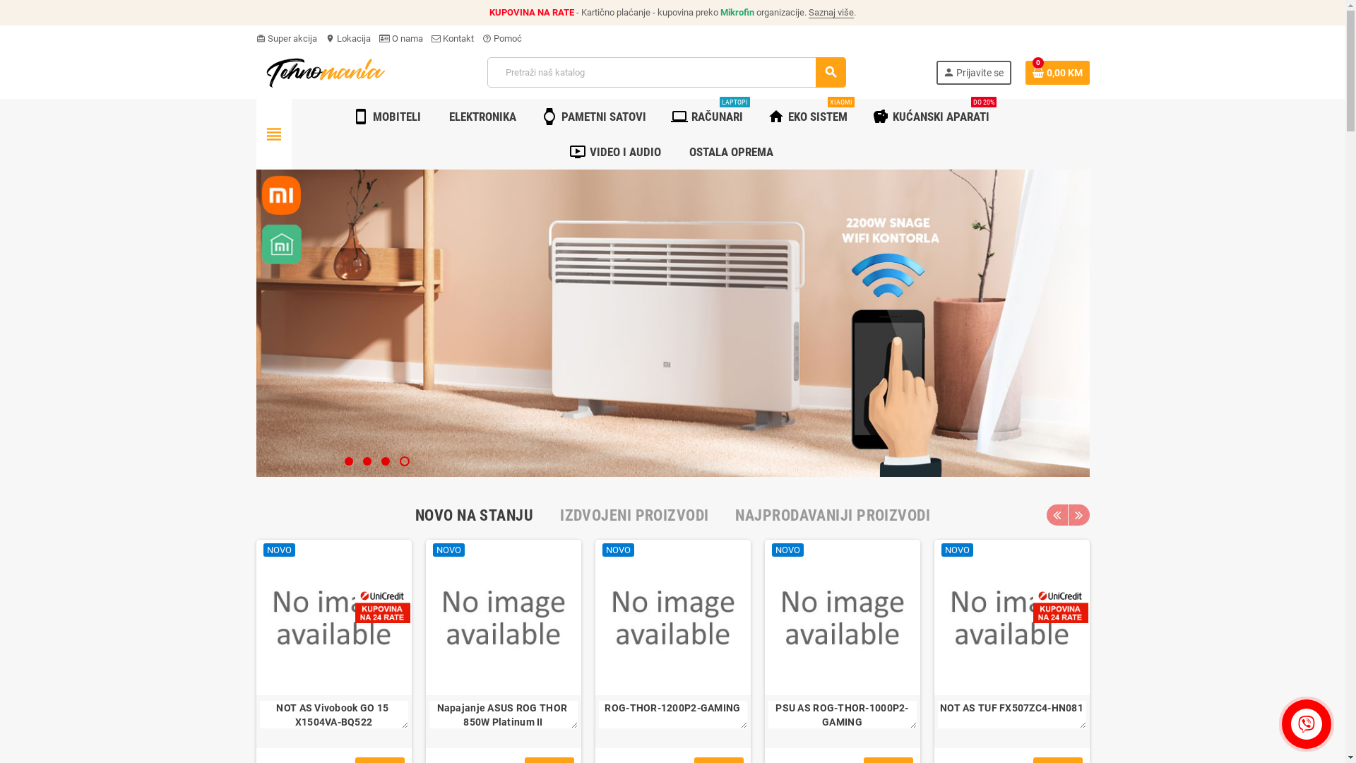 The image size is (1356, 763). Describe the element at coordinates (634, 516) in the screenshot. I see `IZDVOJENI PROIZVODI` at that location.